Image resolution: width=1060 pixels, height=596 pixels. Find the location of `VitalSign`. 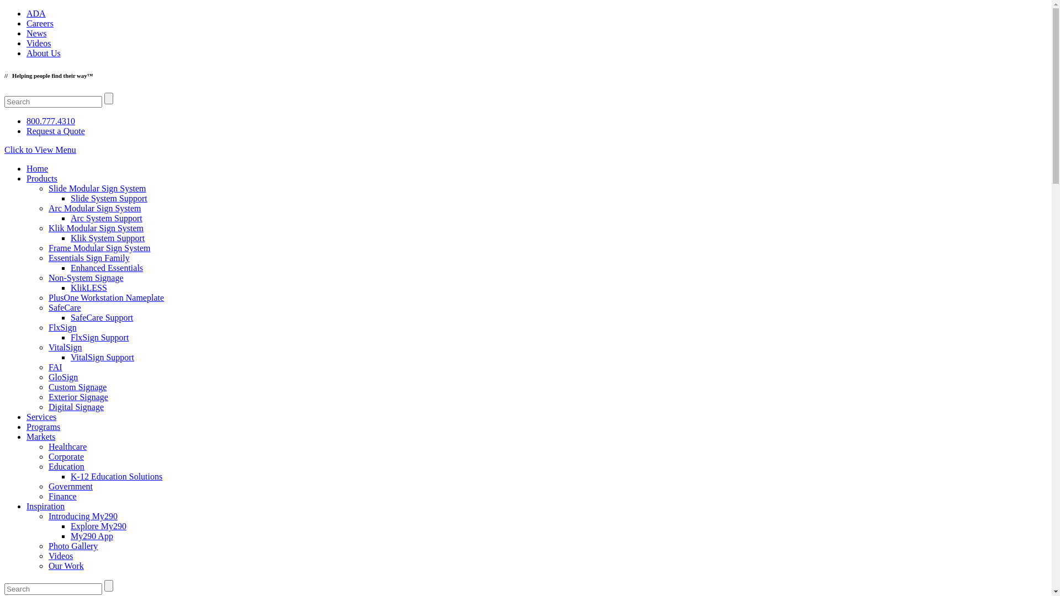

VitalSign is located at coordinates (65, 348).